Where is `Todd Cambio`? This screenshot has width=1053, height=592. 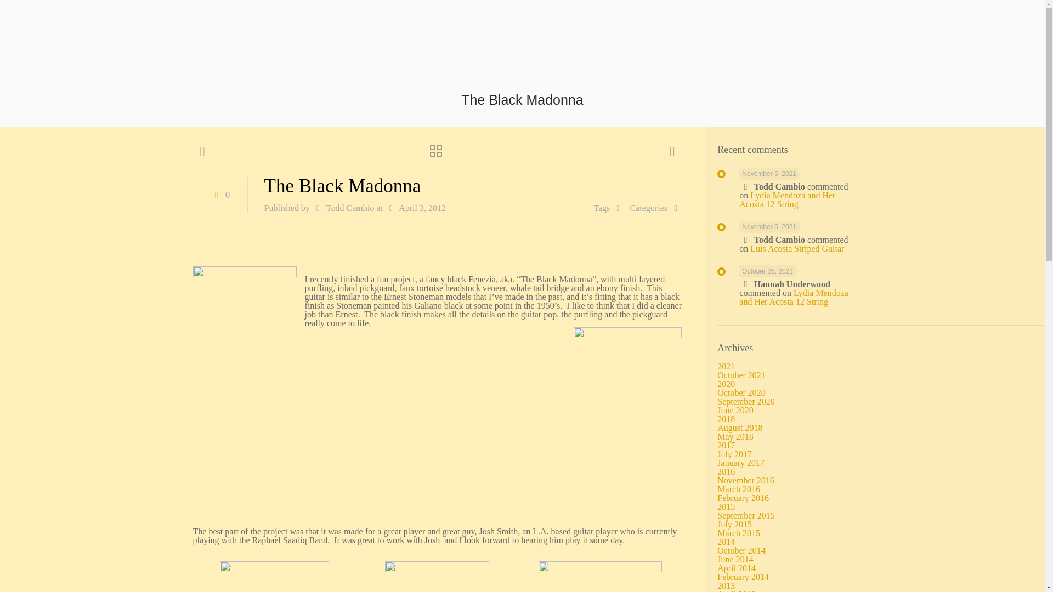 Todd Cambio is located at coordinates (350, 208).